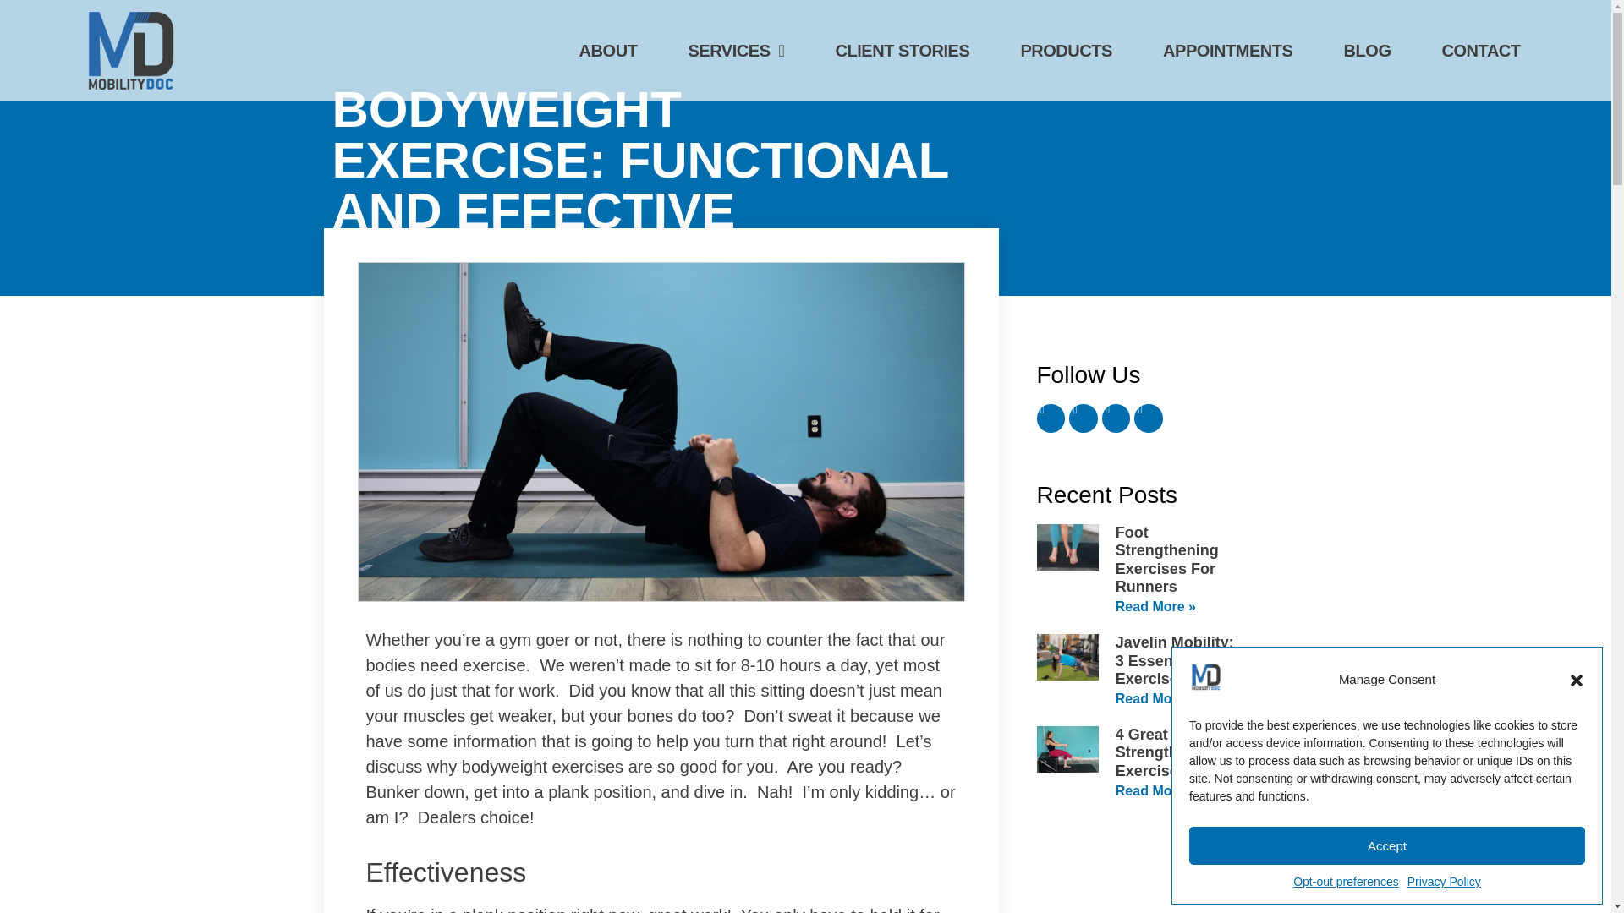 Image resolution: width=1624 pixels, height=913 pixels. I want to click on CONTACT, so click(1480, 27).